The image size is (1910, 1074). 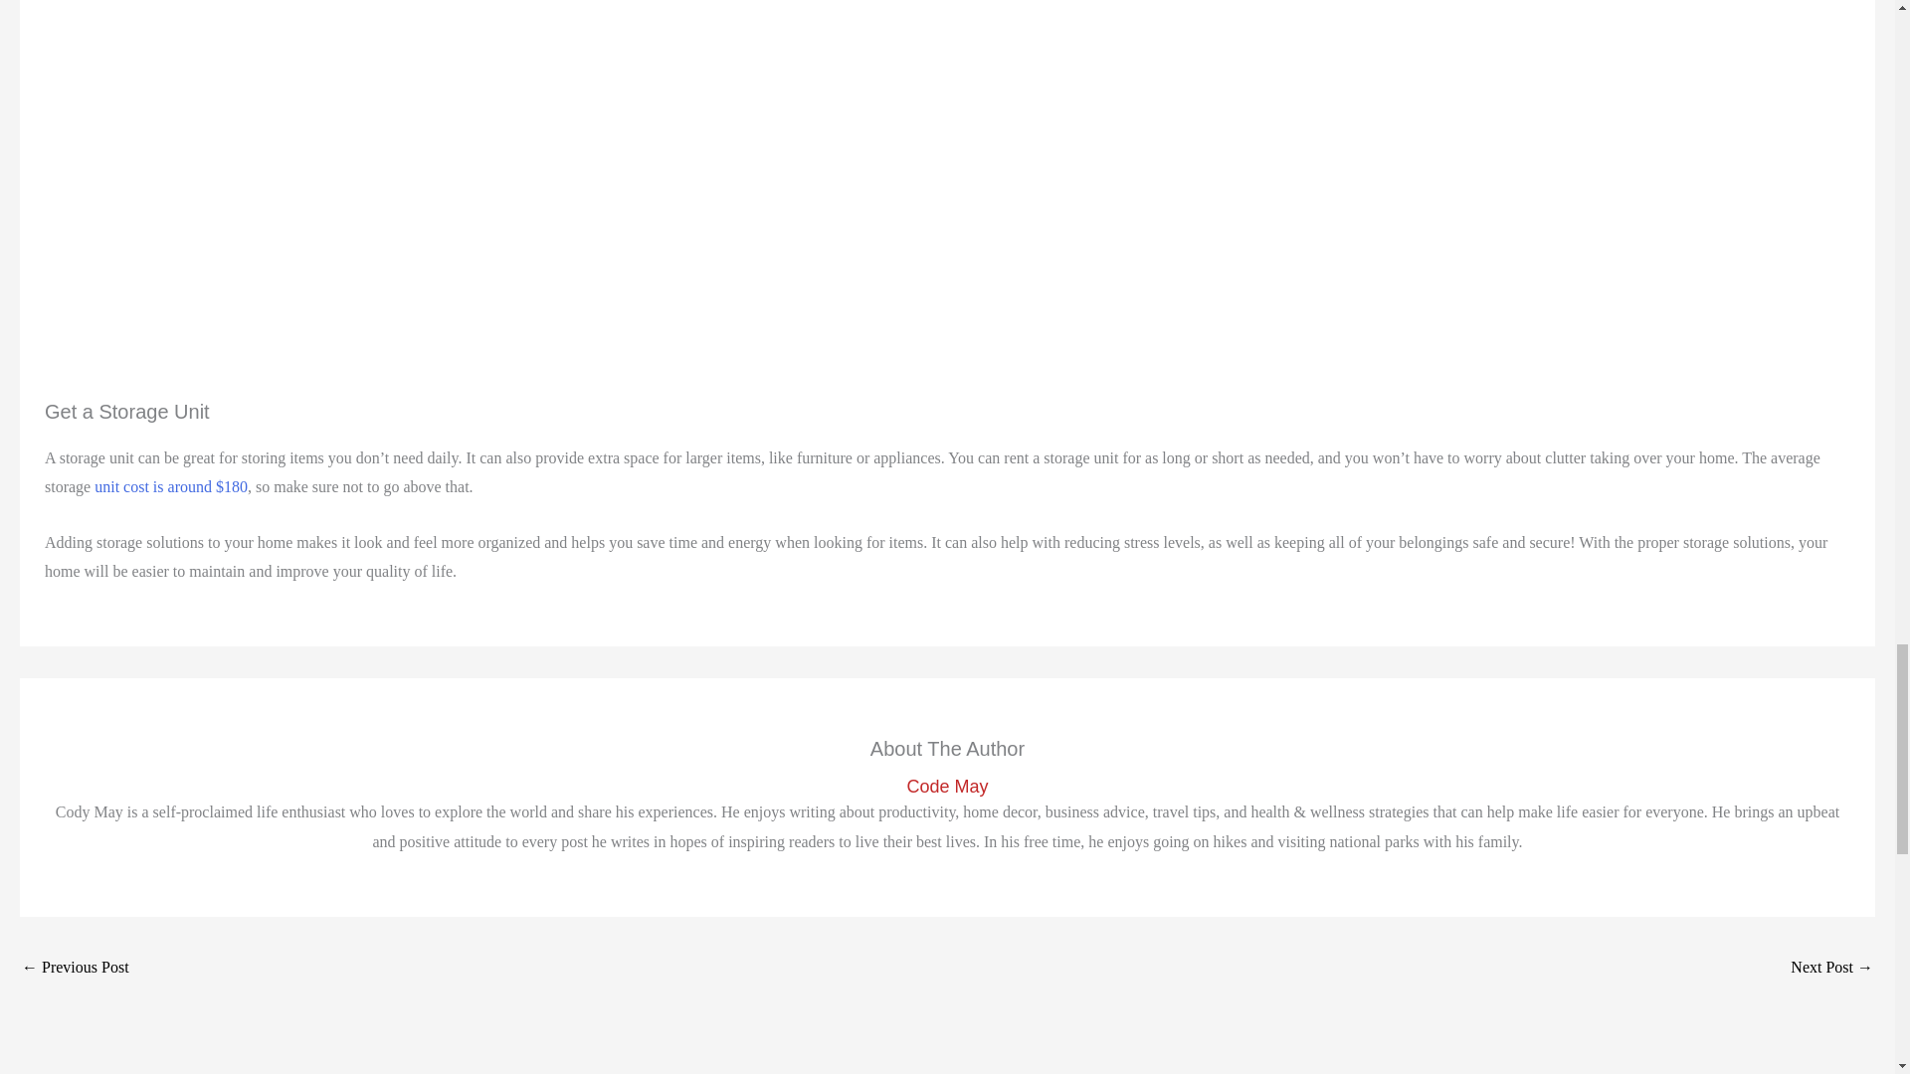 I want to click on Code May, so click(x=947, y=787).